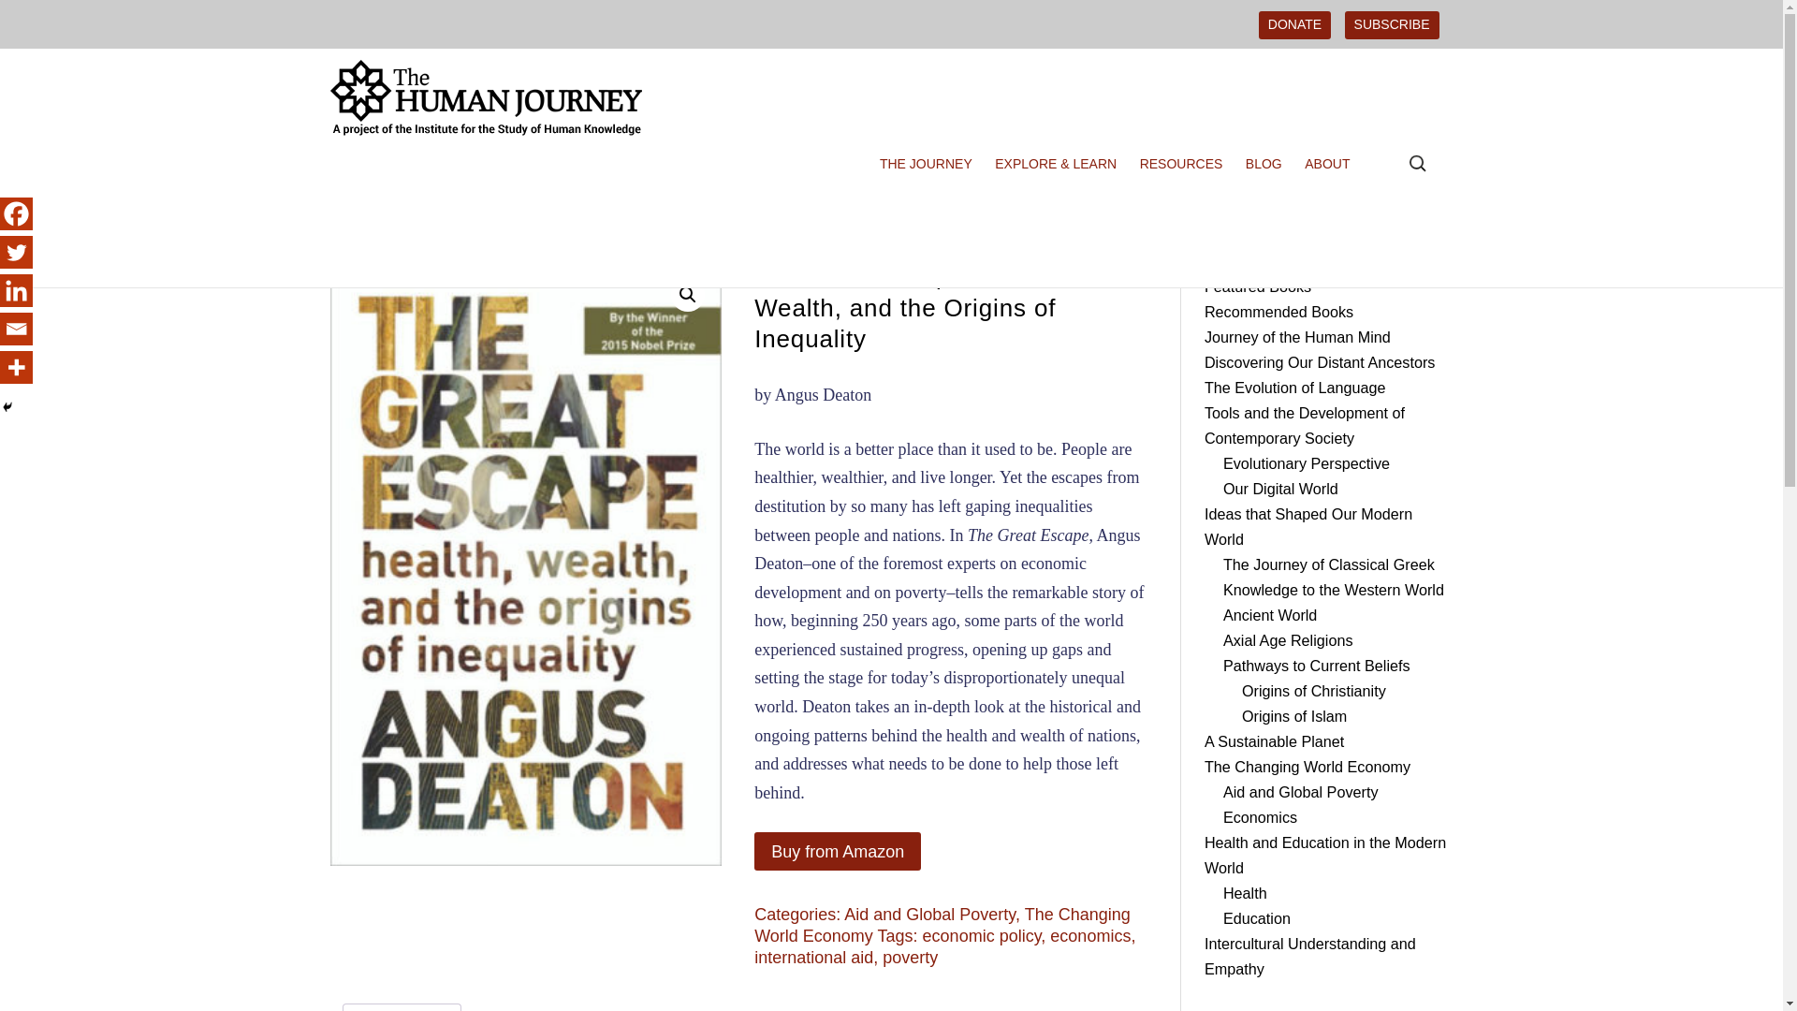 This screenshot has height=1011, width=1797. I want to click on economic policy, so click(983, 936).